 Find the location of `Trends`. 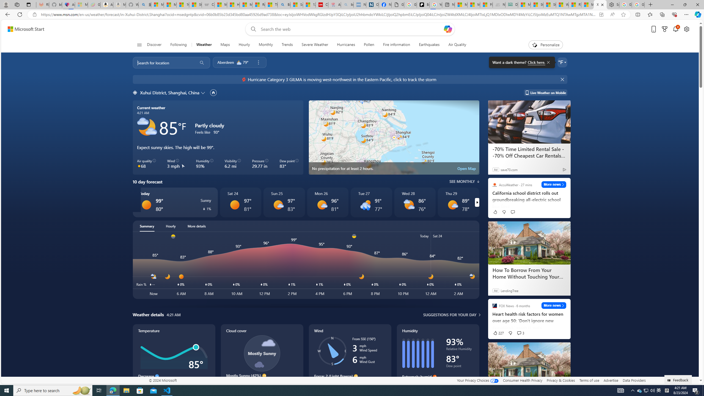

Trends is located at coordinates (287, 45).